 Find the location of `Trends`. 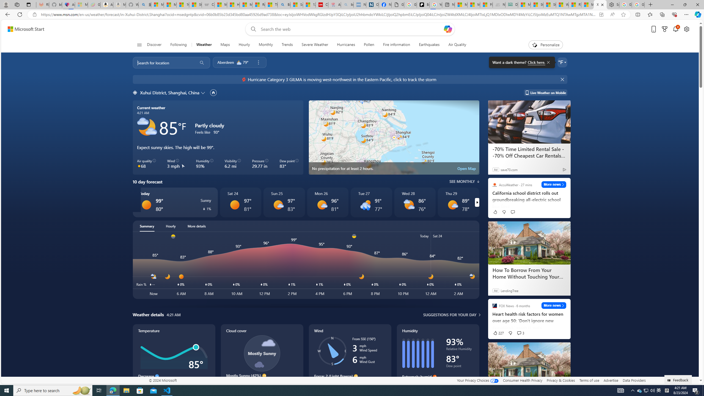

Trends is located at coordinates (287, 45).